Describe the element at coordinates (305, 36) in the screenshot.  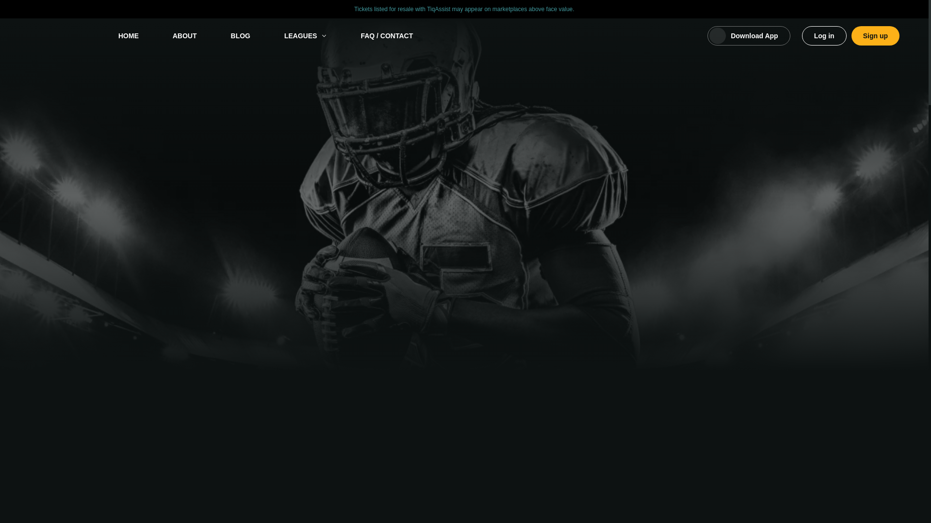
I see `LEAGUES` at that location.